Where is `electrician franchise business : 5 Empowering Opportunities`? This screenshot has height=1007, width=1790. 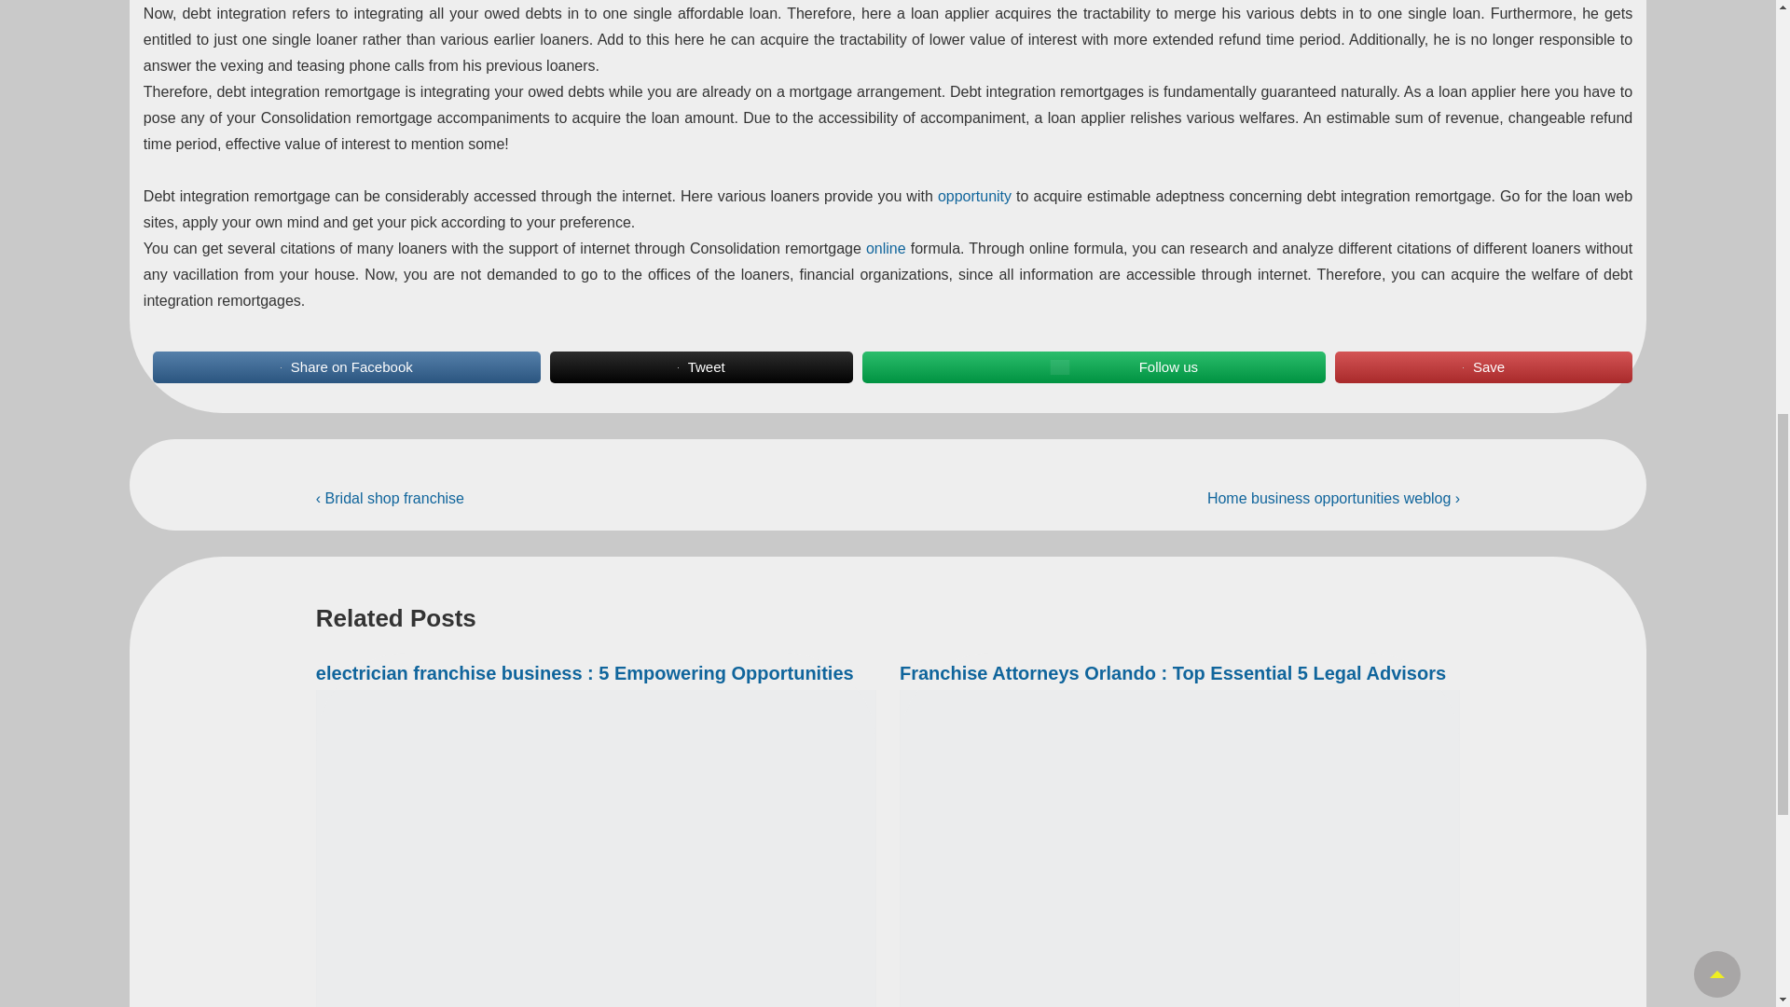
electrician franchise business : 5 Empowering Opportunities is located at coordinates (585, 673).